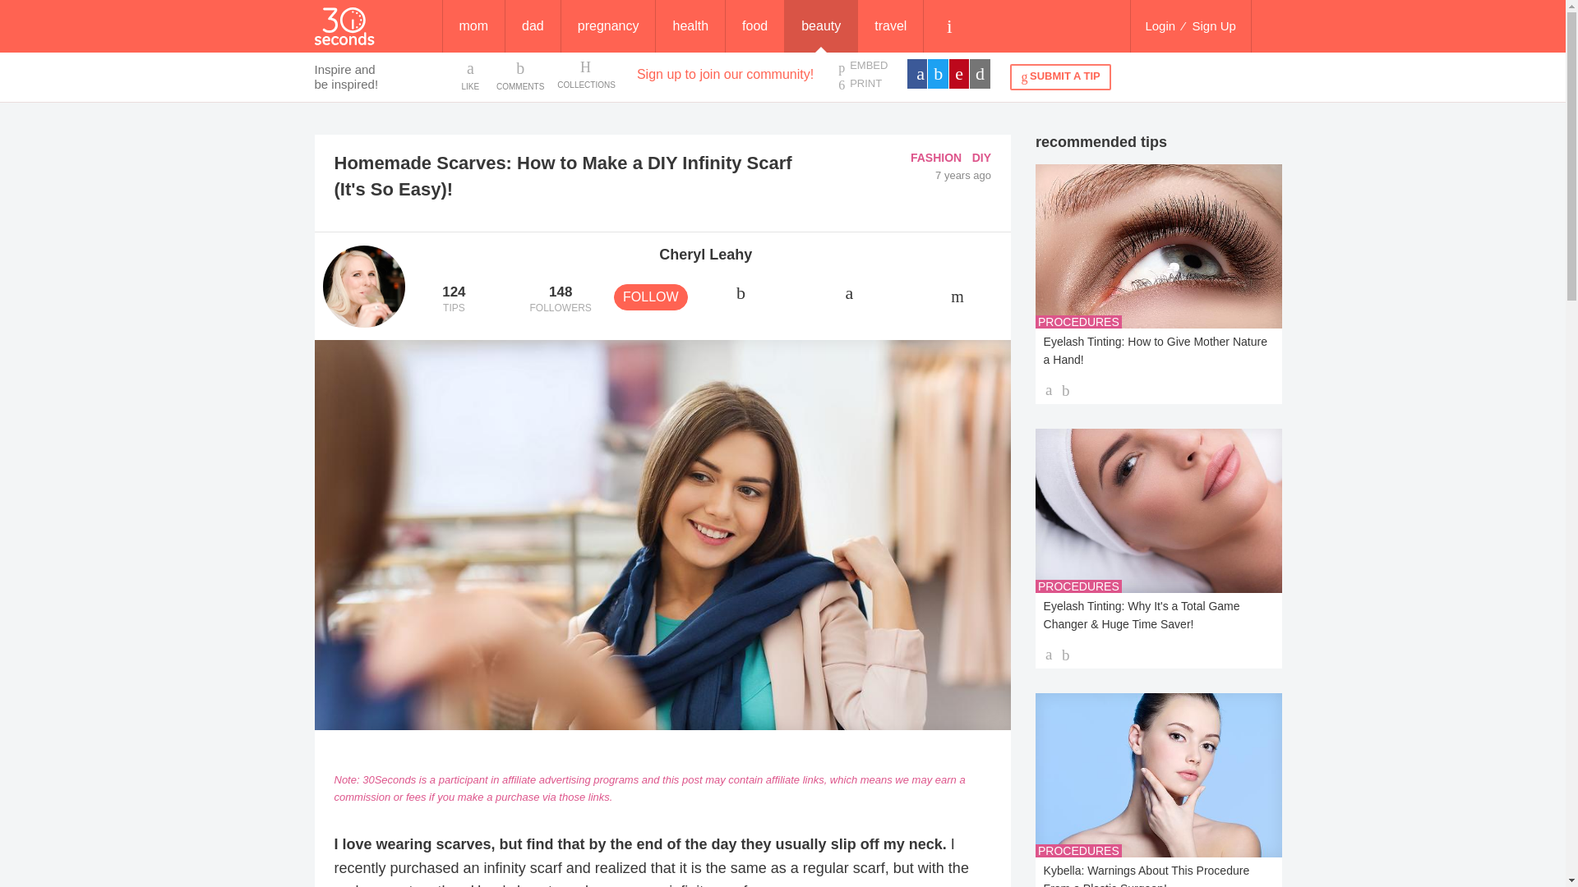 This screenshot has height=887, width=1578. Describe the element at coordinates (454, 300) in the screenshot. I see `travel` at that location.